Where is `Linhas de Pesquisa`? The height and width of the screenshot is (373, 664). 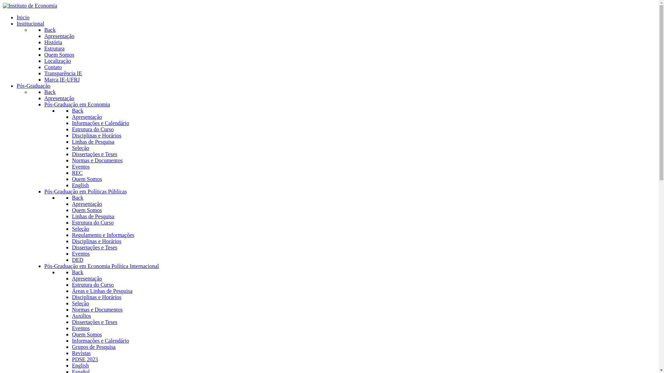
Linhas de Pesquisa is located at coordinates (93, 142).